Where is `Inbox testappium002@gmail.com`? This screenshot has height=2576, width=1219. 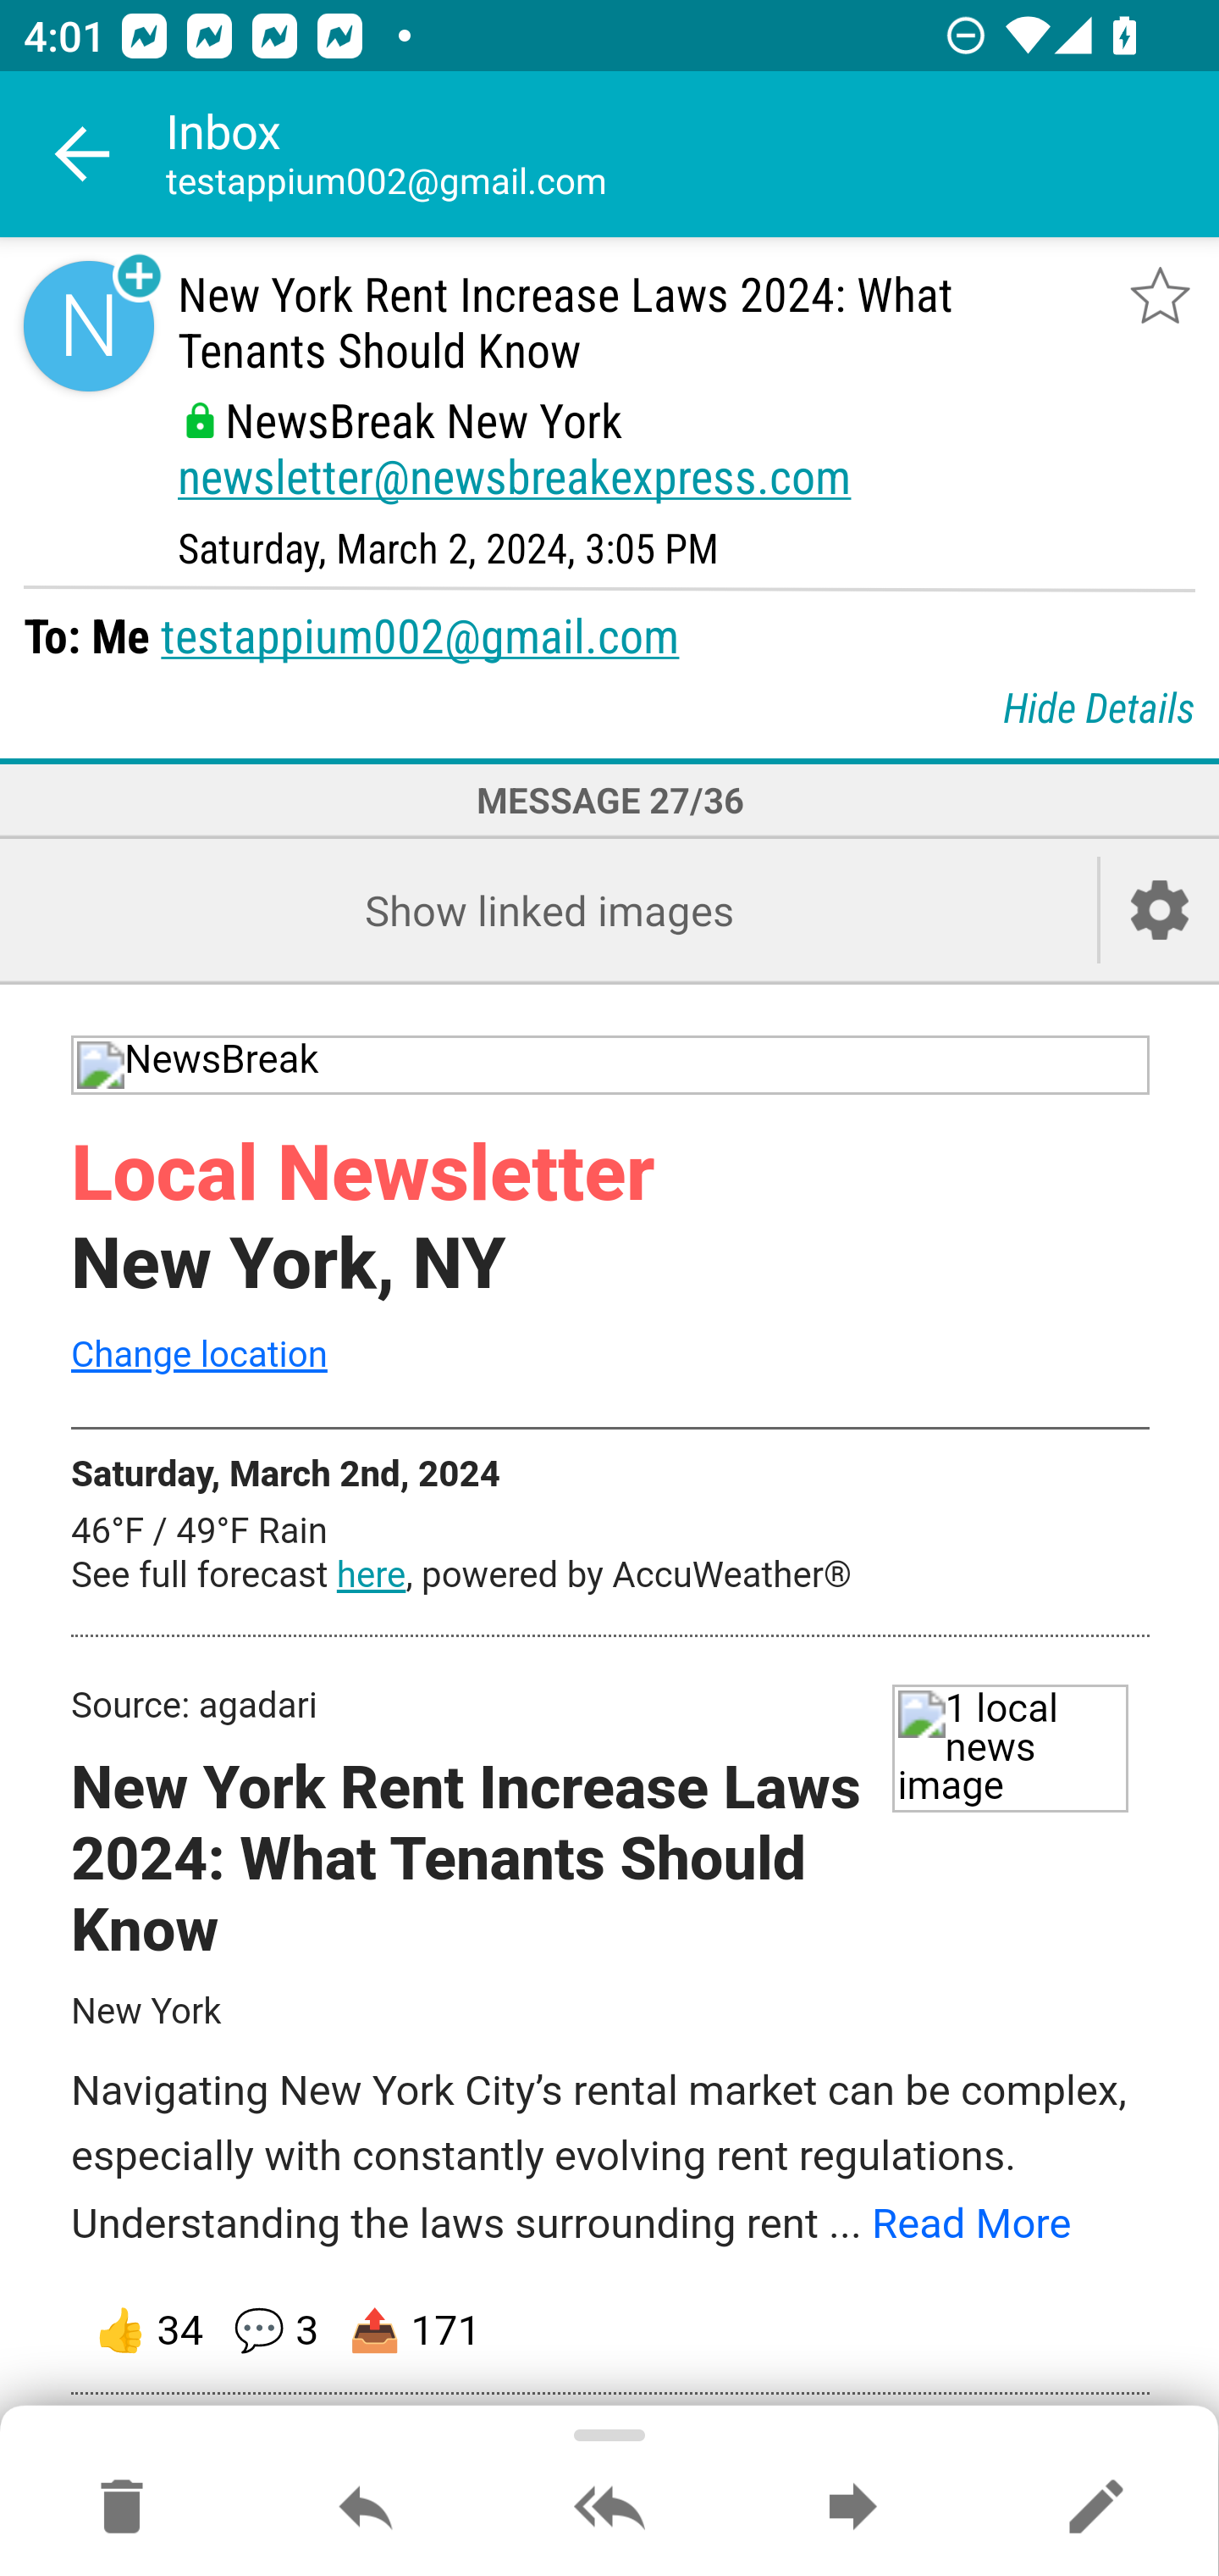 Inbox testappium002@gmail.com is located at coordinates (692, 154).